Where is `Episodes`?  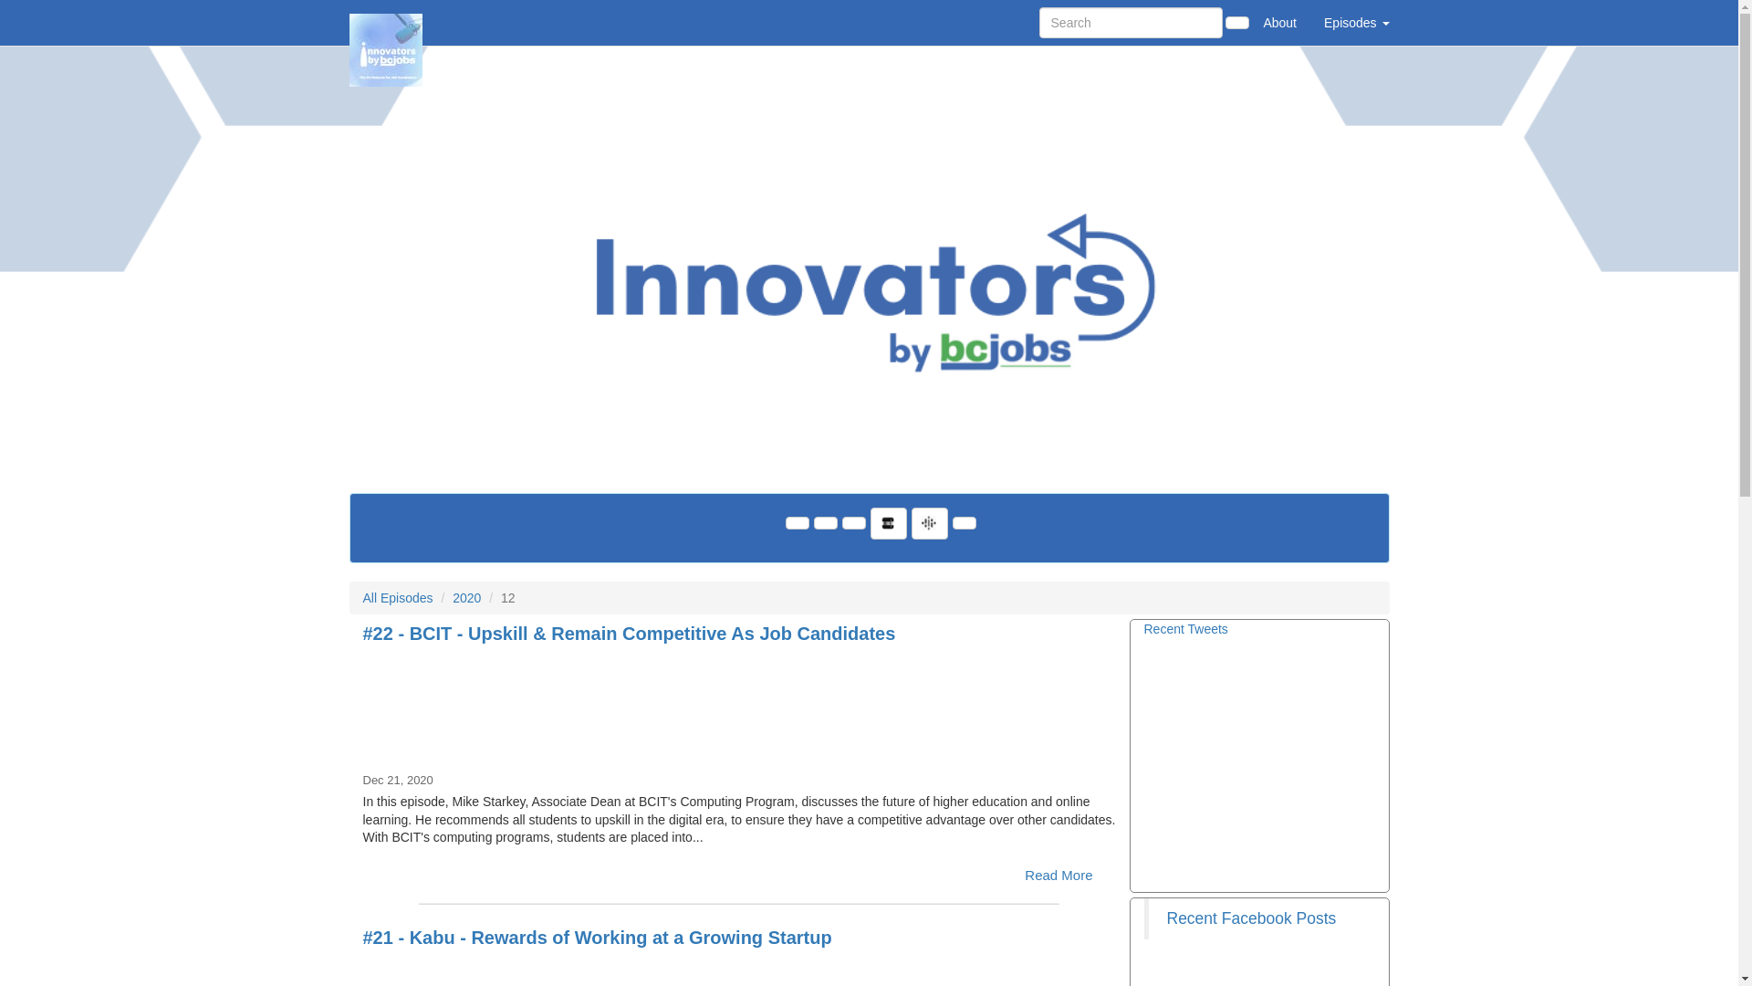
Episodes is located at coordinates (1356, 23).